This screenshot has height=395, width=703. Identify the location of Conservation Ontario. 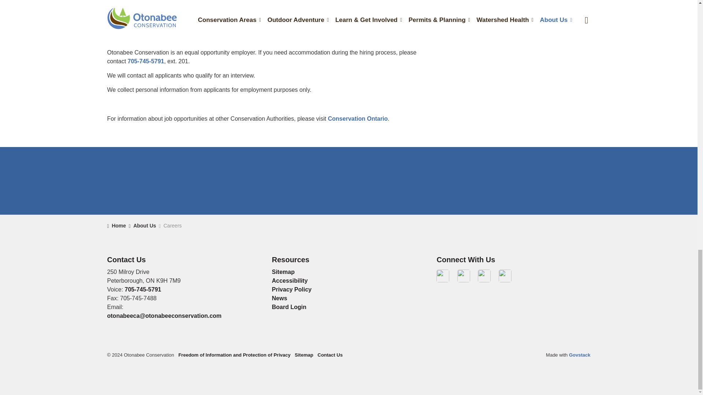
(358, 118).